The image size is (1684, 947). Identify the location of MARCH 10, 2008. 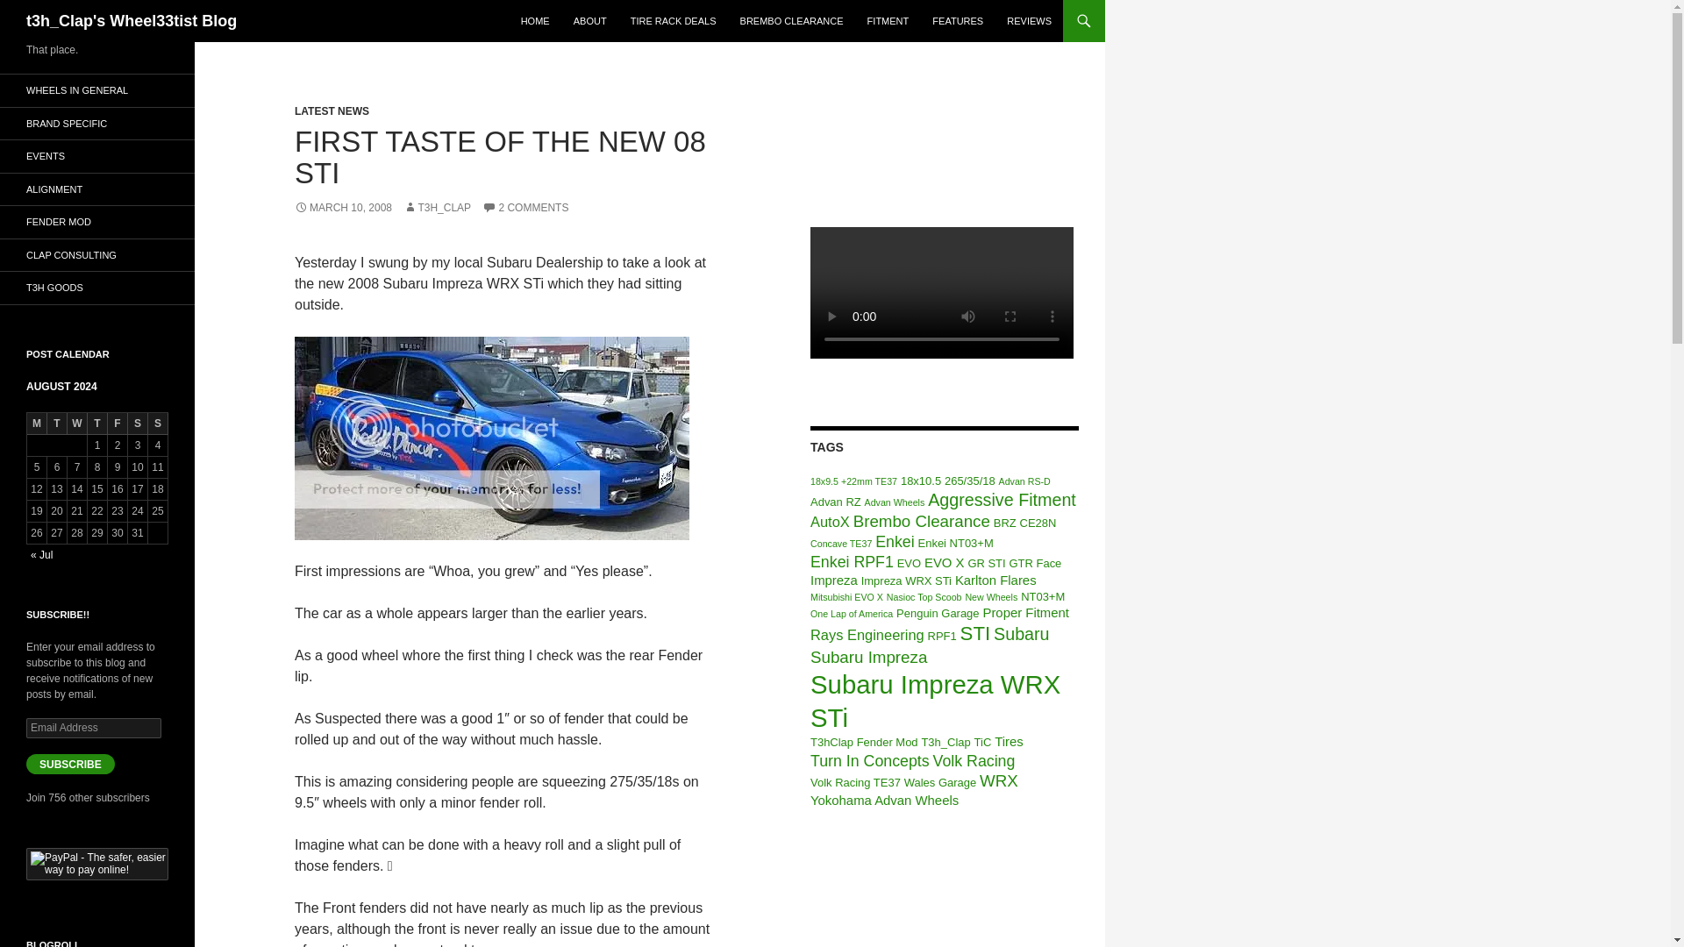
(344, 208).